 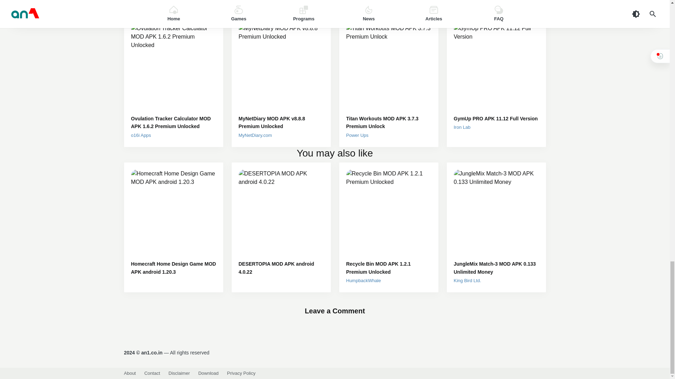 I want to click on Recycle Bin MOD APK 1.2.1 Premium Unlocked, so click(x=388, y=268).